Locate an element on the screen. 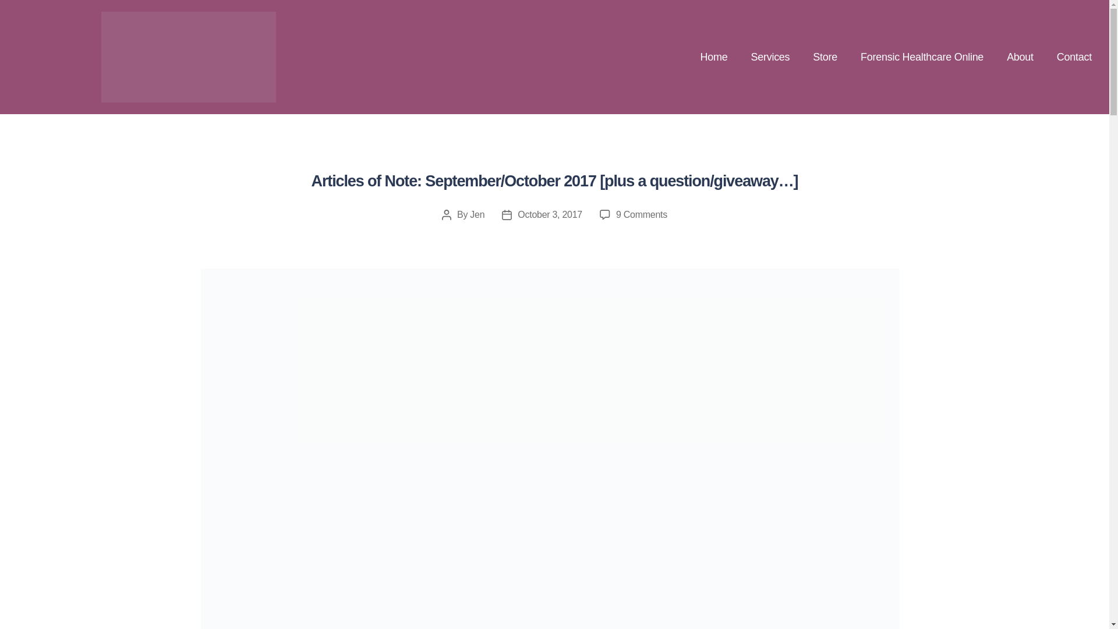 Image resolution: width=1118 pixels, height=629 pixels. Jen is located at coordinates (476, 214).